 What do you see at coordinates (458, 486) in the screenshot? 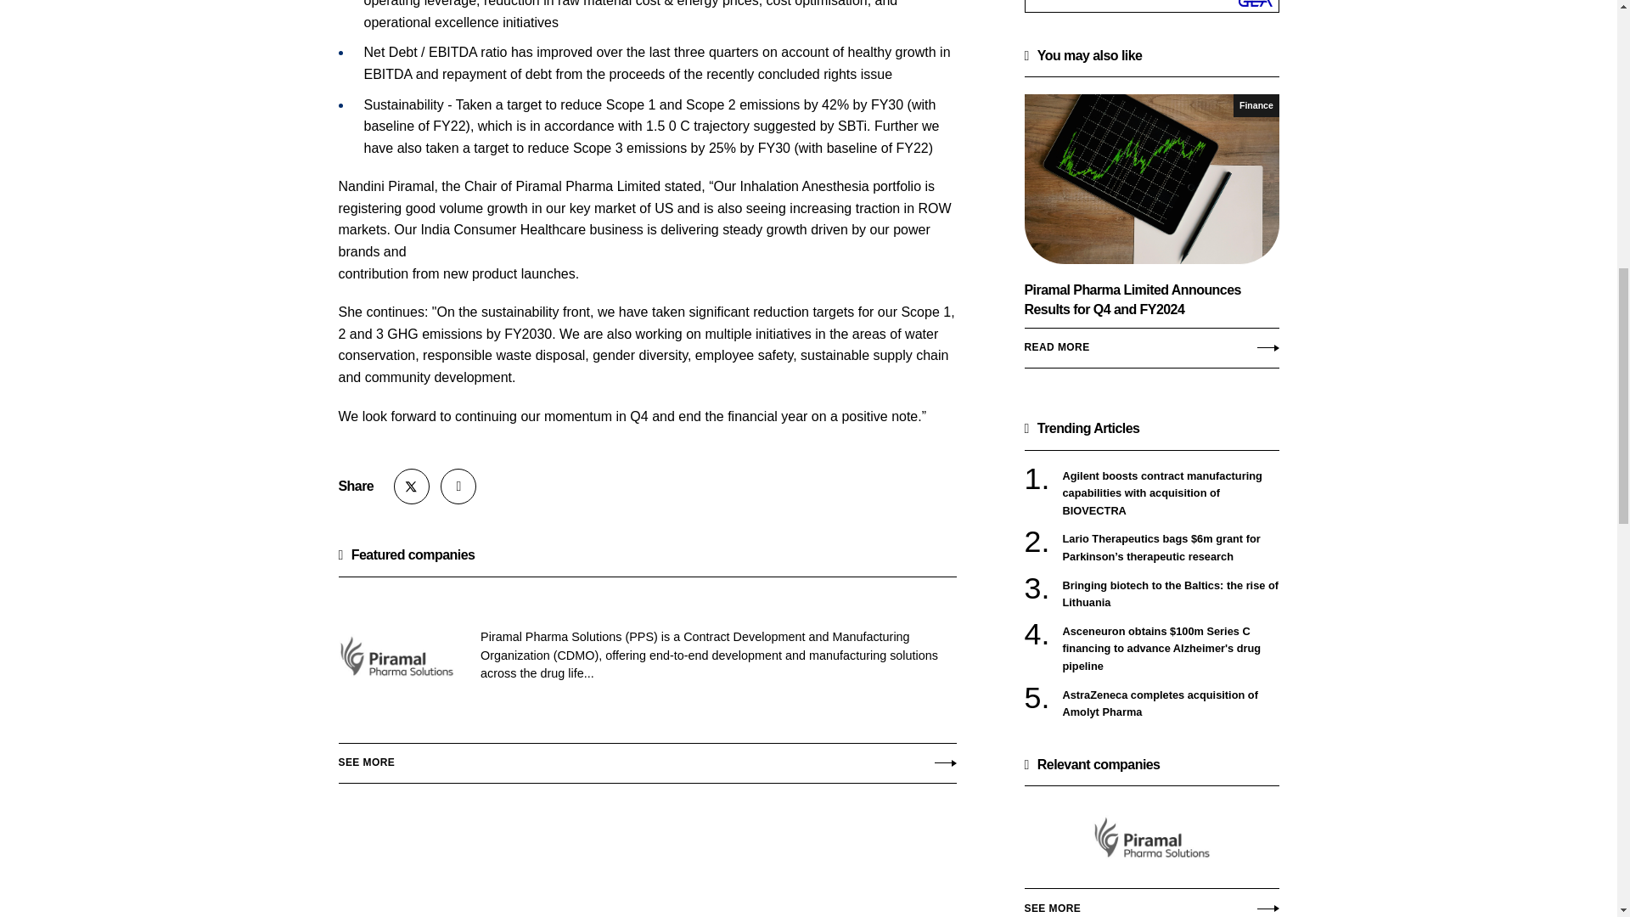
I see `LinkedIn` at bounding box center [458, 486].